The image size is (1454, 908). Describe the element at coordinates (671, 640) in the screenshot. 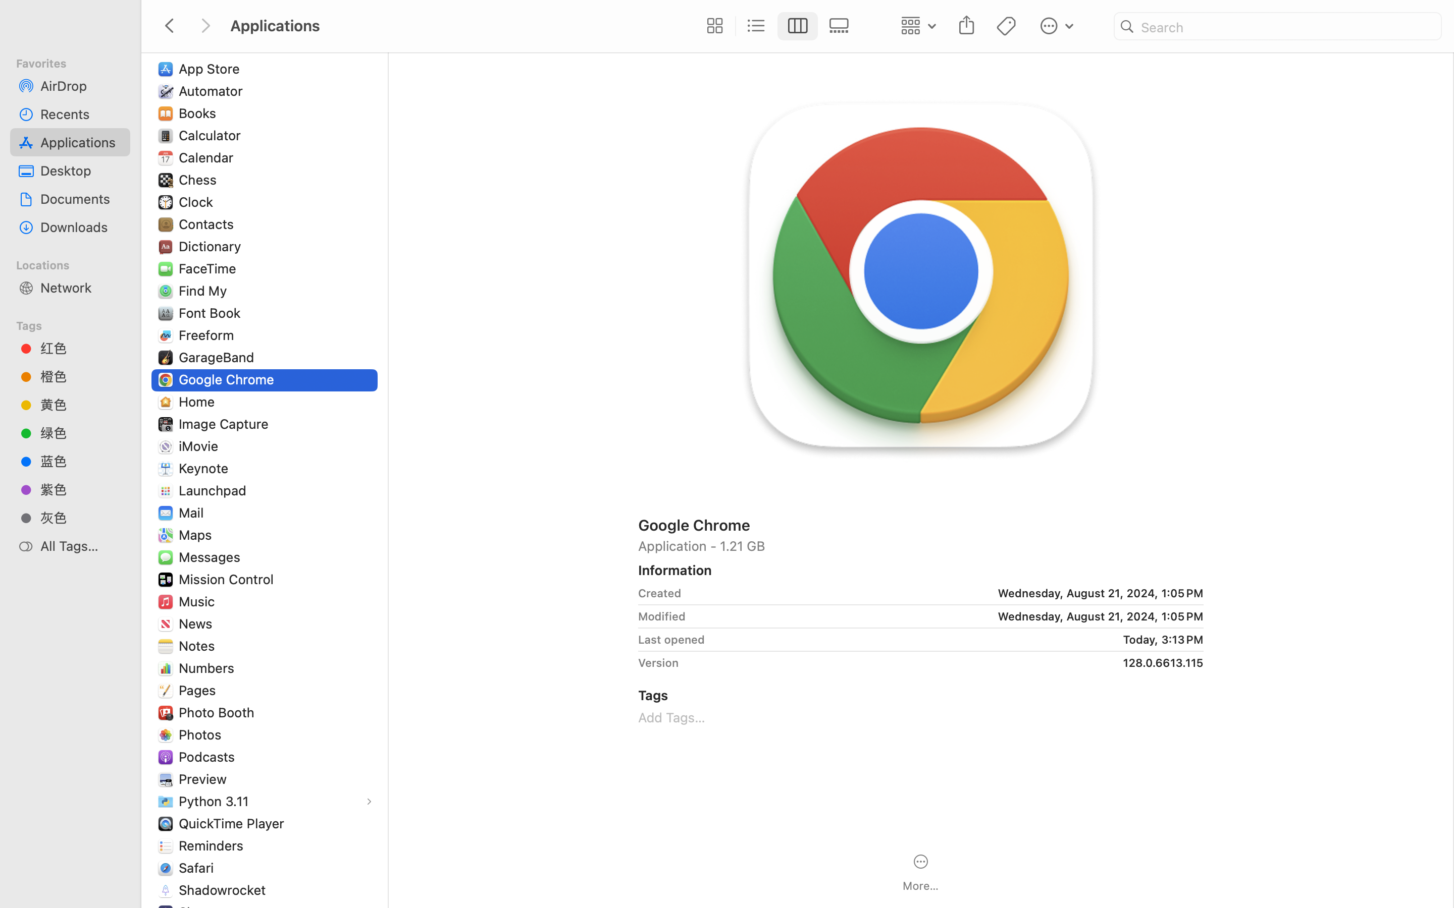

I see `Last opened` at that location.